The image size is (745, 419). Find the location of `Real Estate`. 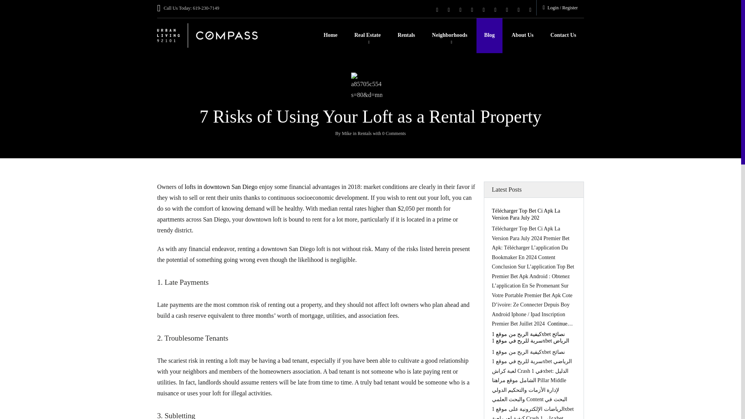

Real Estate is located at coordinates (367, 36).